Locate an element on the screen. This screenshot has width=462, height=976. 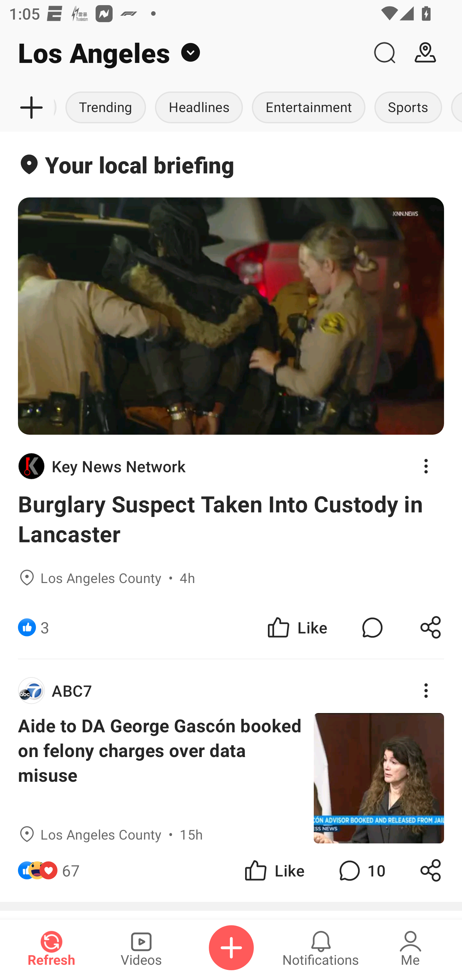
Sports is located at coordinates (408, 108).